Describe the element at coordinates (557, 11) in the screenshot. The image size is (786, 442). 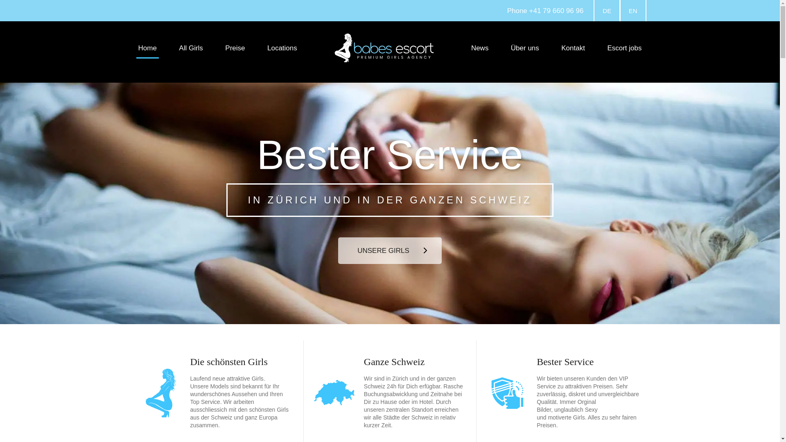
I see `+41 79 660 96 96` at that location.